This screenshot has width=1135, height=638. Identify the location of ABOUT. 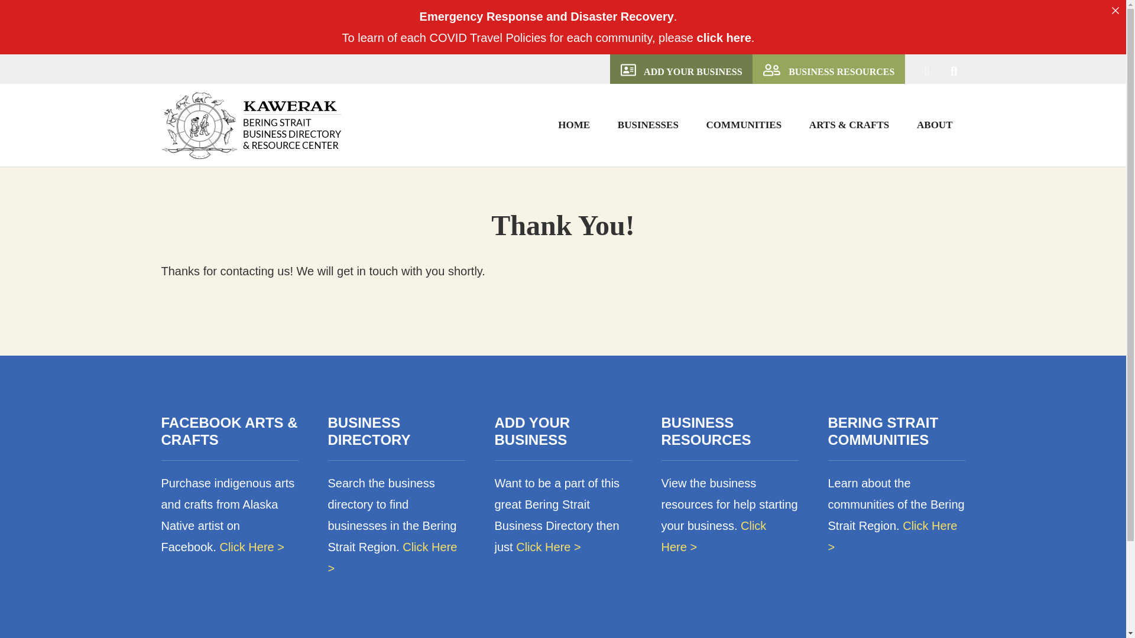
(935, 124).